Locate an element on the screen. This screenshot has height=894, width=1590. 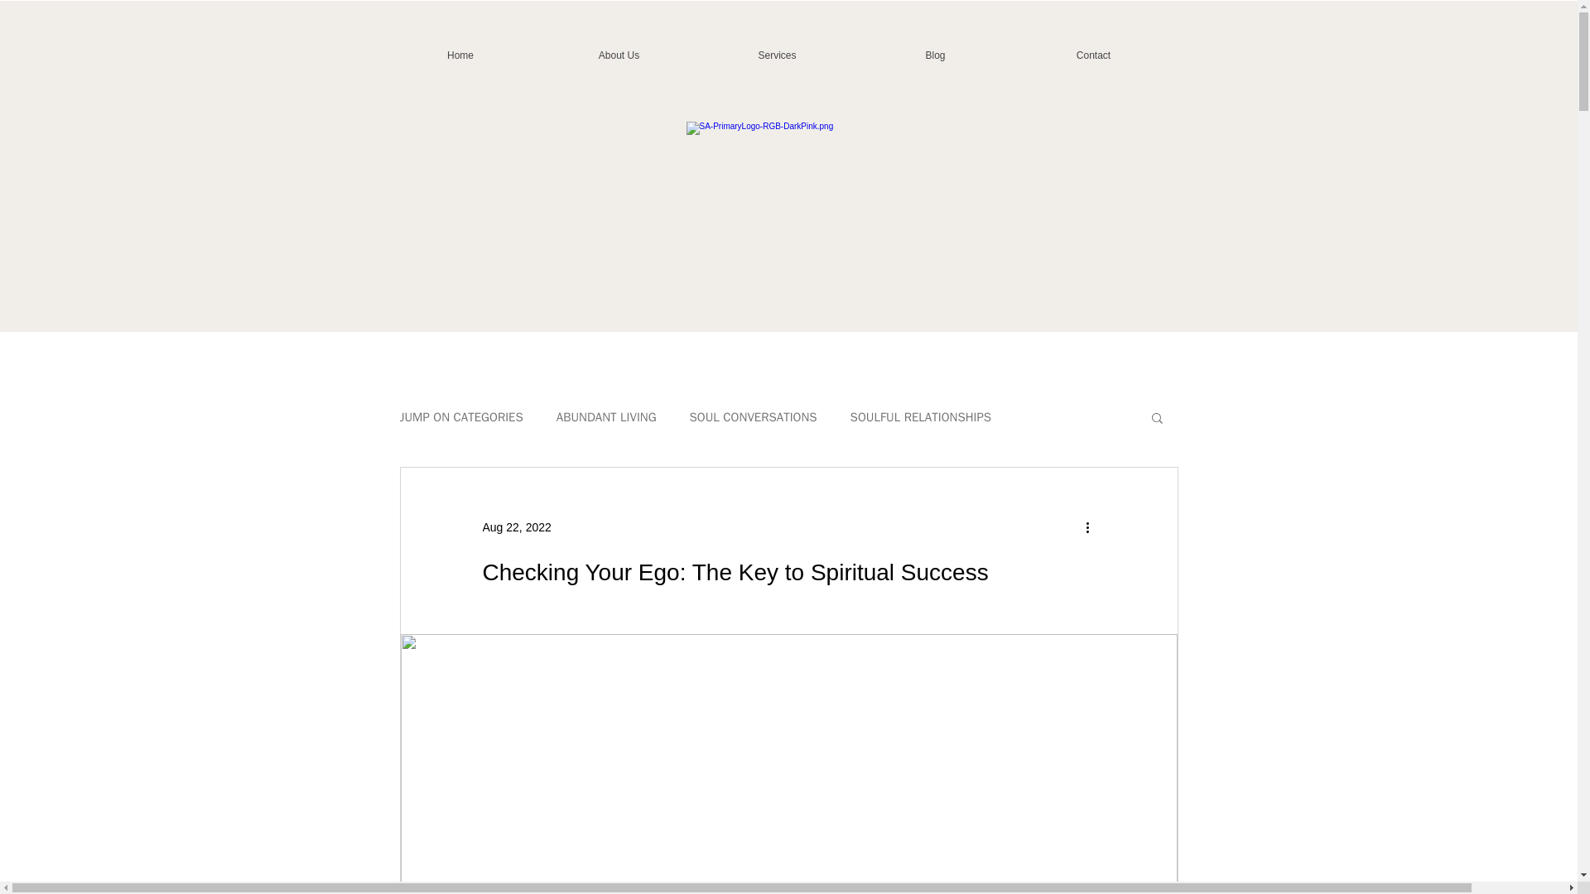
ABUNDANT LIVING is located at coordinates (606, 416).